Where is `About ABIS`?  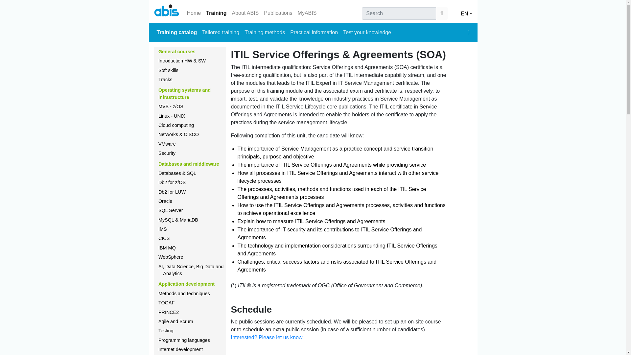
About ABIS is located at coordinates (245, 13).